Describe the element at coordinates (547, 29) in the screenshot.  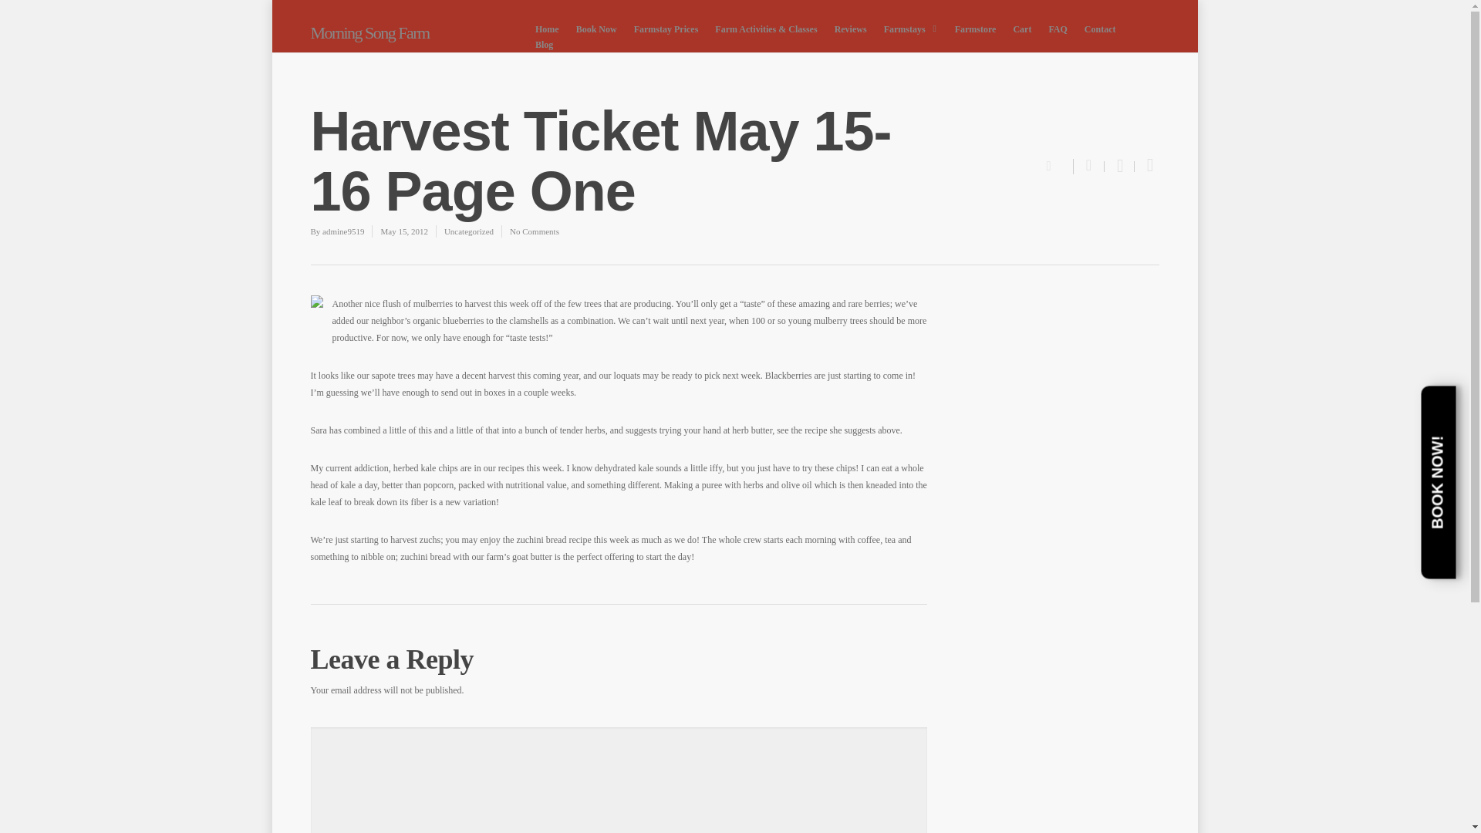
I see `Home` at that location.